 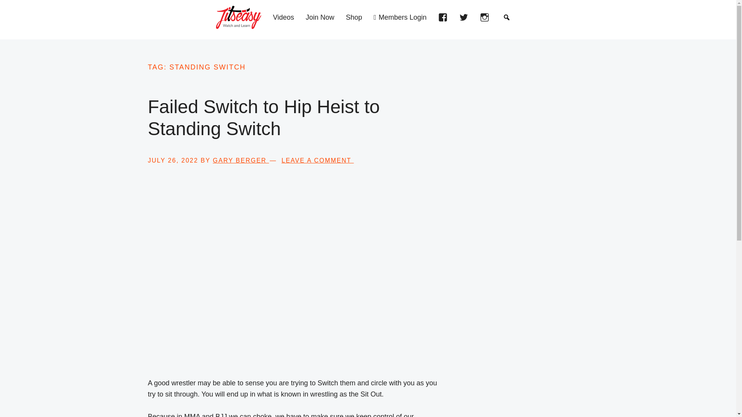 What do you see at coordinates (241, 161) in the screenshot?
I see `GARY BERGER` at bounding box center [241, 161].